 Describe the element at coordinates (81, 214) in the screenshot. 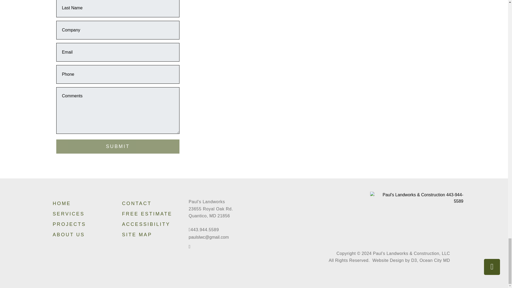

I see `SERVICES` at that location.